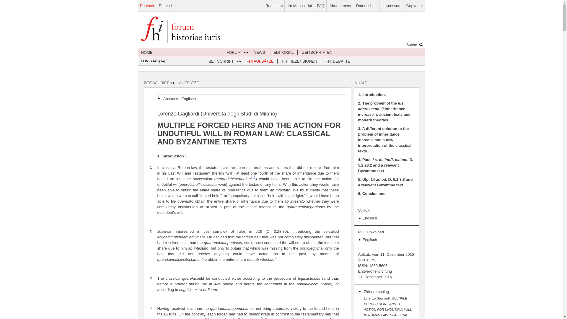 The width and height of the screenshot is (567, 319). What do you see at coordinates (385, 182) in the screenshot?
I see `5. Ulp. 14 ad ed. D. 5.2.8.8 and a relevant Byzantine text.` at bounding box center [385, 182].